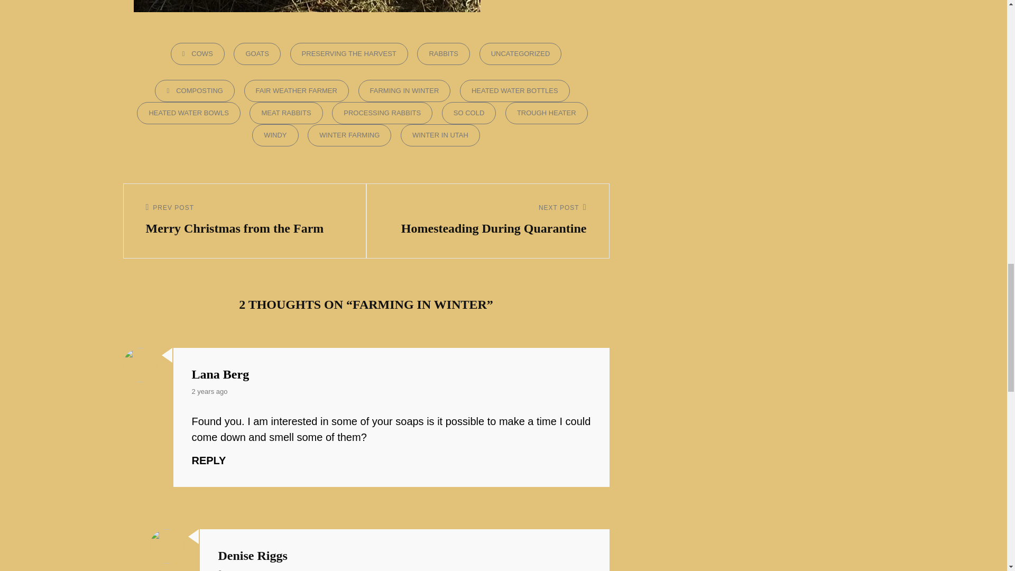  I want to click on WINTER FARMING, so click(349, 135).